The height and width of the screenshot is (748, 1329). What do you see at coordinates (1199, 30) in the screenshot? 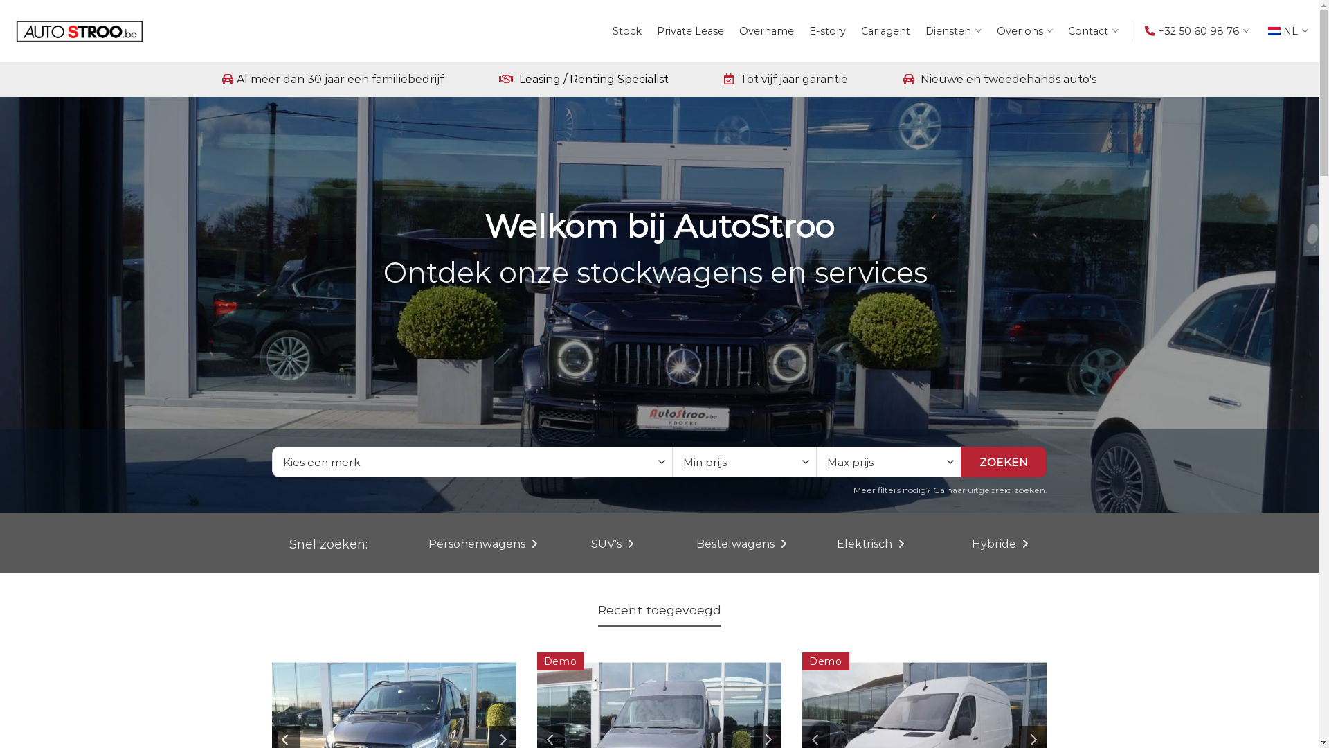
I see `+32 50 60 98 76` at bounding box center [1199, 30].